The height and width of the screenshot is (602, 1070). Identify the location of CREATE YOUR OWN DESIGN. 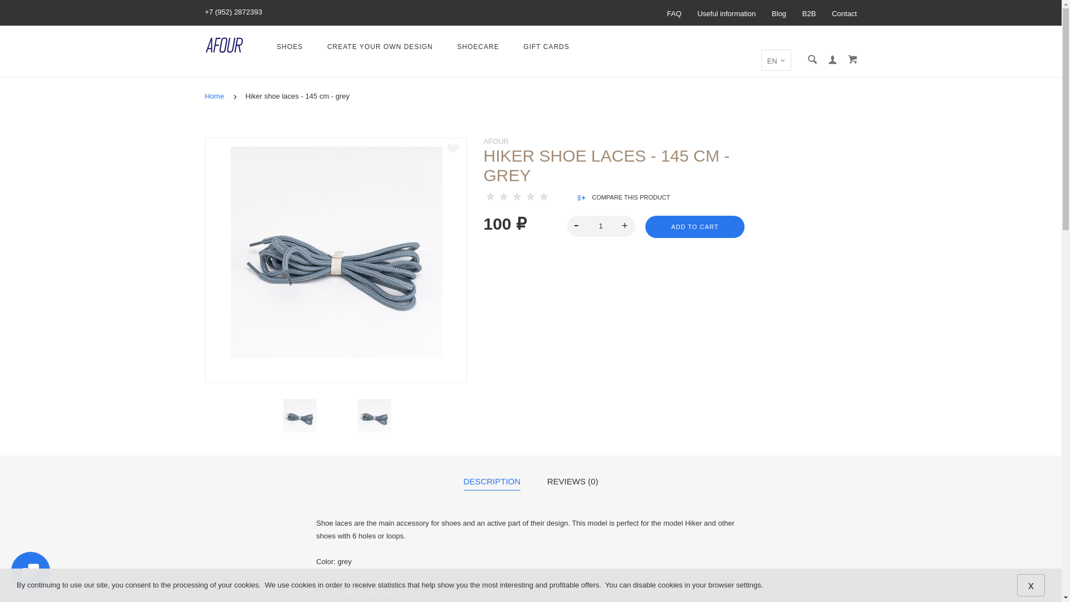
(380, 47).